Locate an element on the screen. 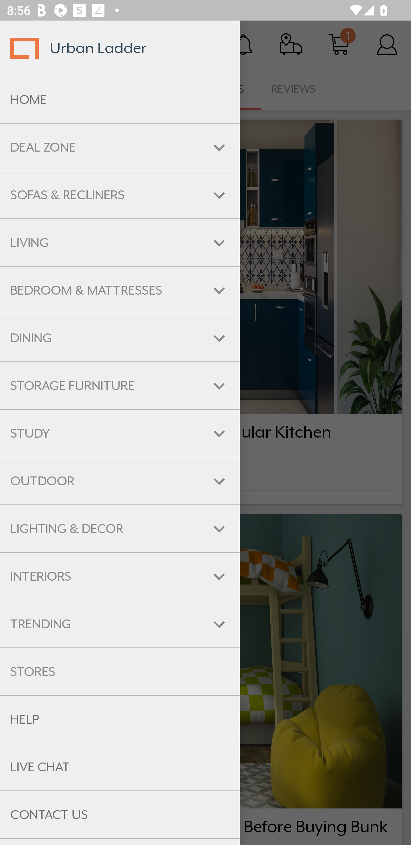 Image resolution: width=411 pixels, height=845 pixels. Urban Ladder is located at coordinates (120, 48).